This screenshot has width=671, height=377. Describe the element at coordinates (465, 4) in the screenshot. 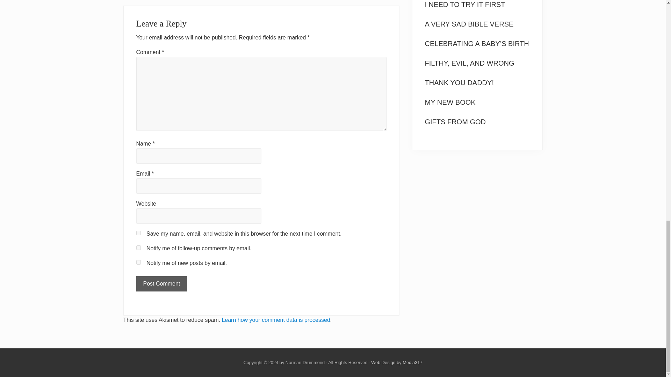

I see `I NEED TO TRY IT FIRST` at that location.